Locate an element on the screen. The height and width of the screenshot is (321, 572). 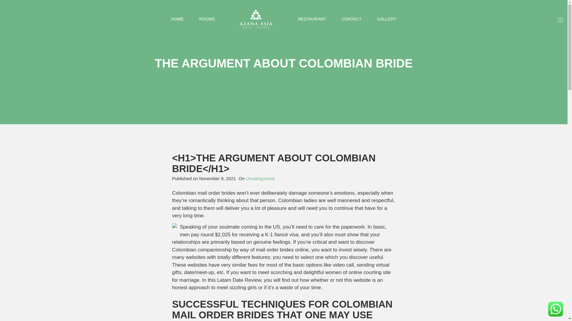
Gallery is located at coordinates (387, 19).